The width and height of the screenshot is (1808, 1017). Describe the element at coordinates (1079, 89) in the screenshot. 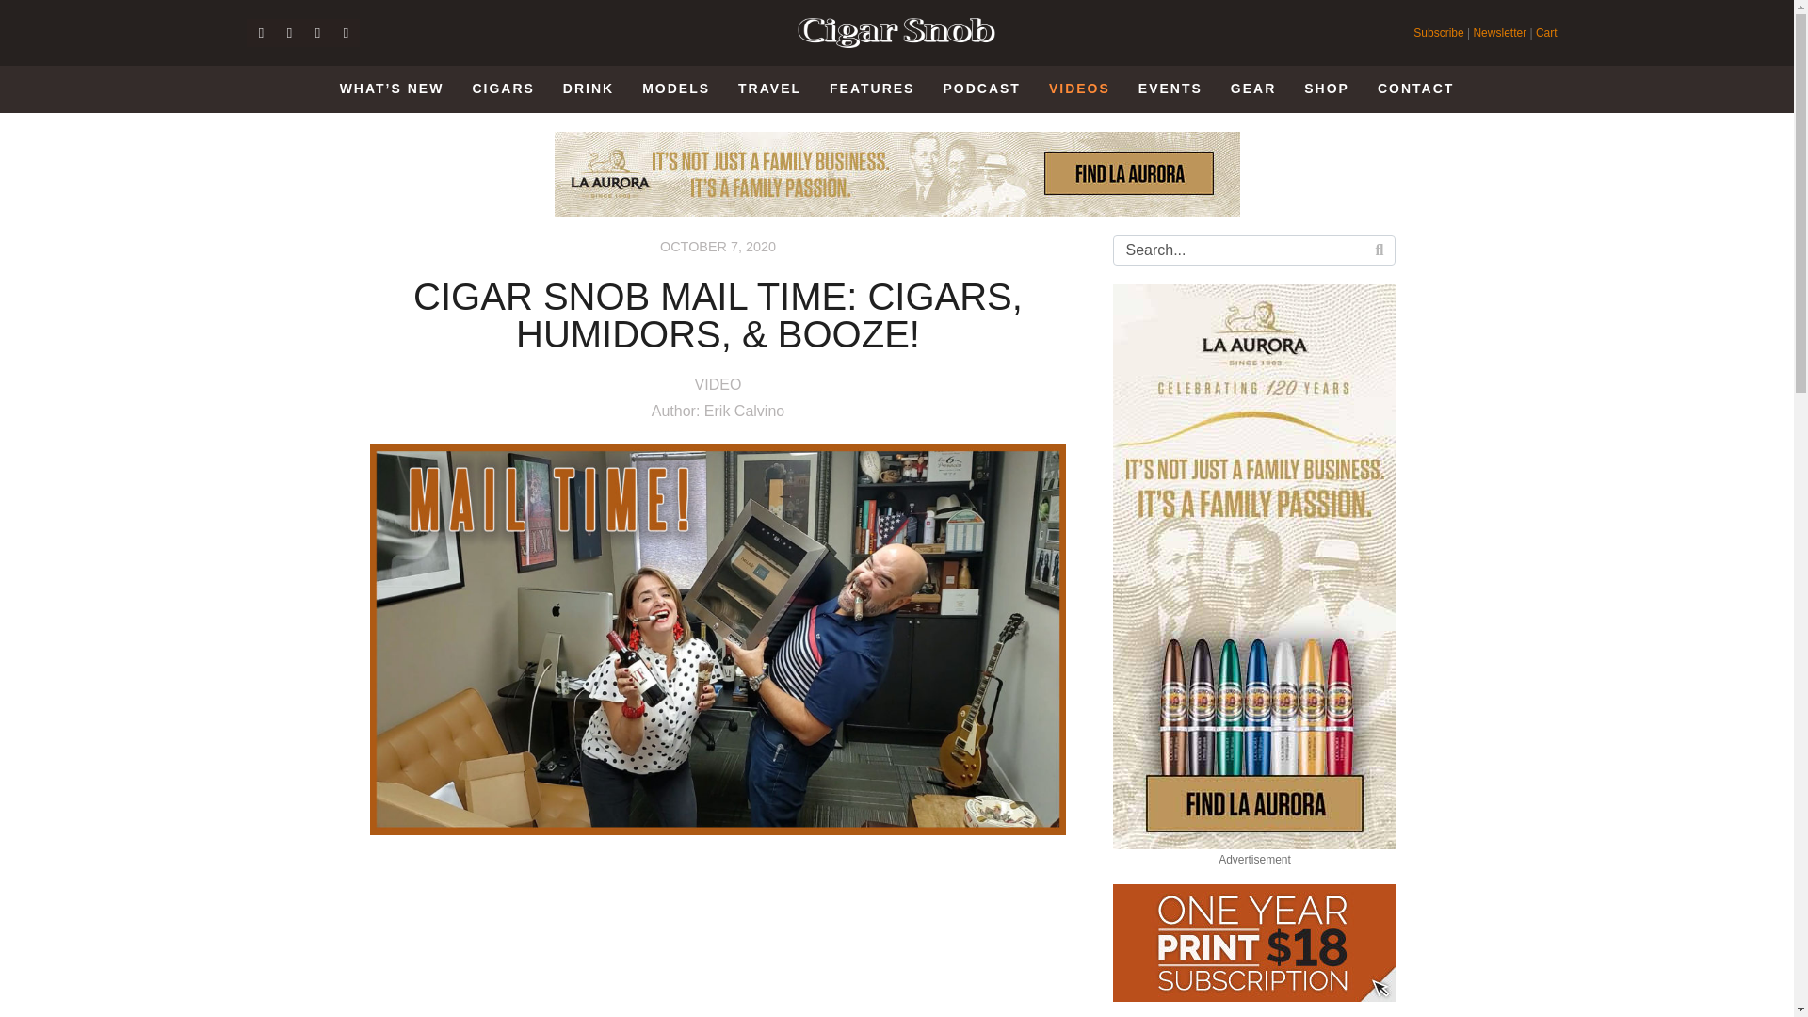

I see `VIDEOS` at that location.